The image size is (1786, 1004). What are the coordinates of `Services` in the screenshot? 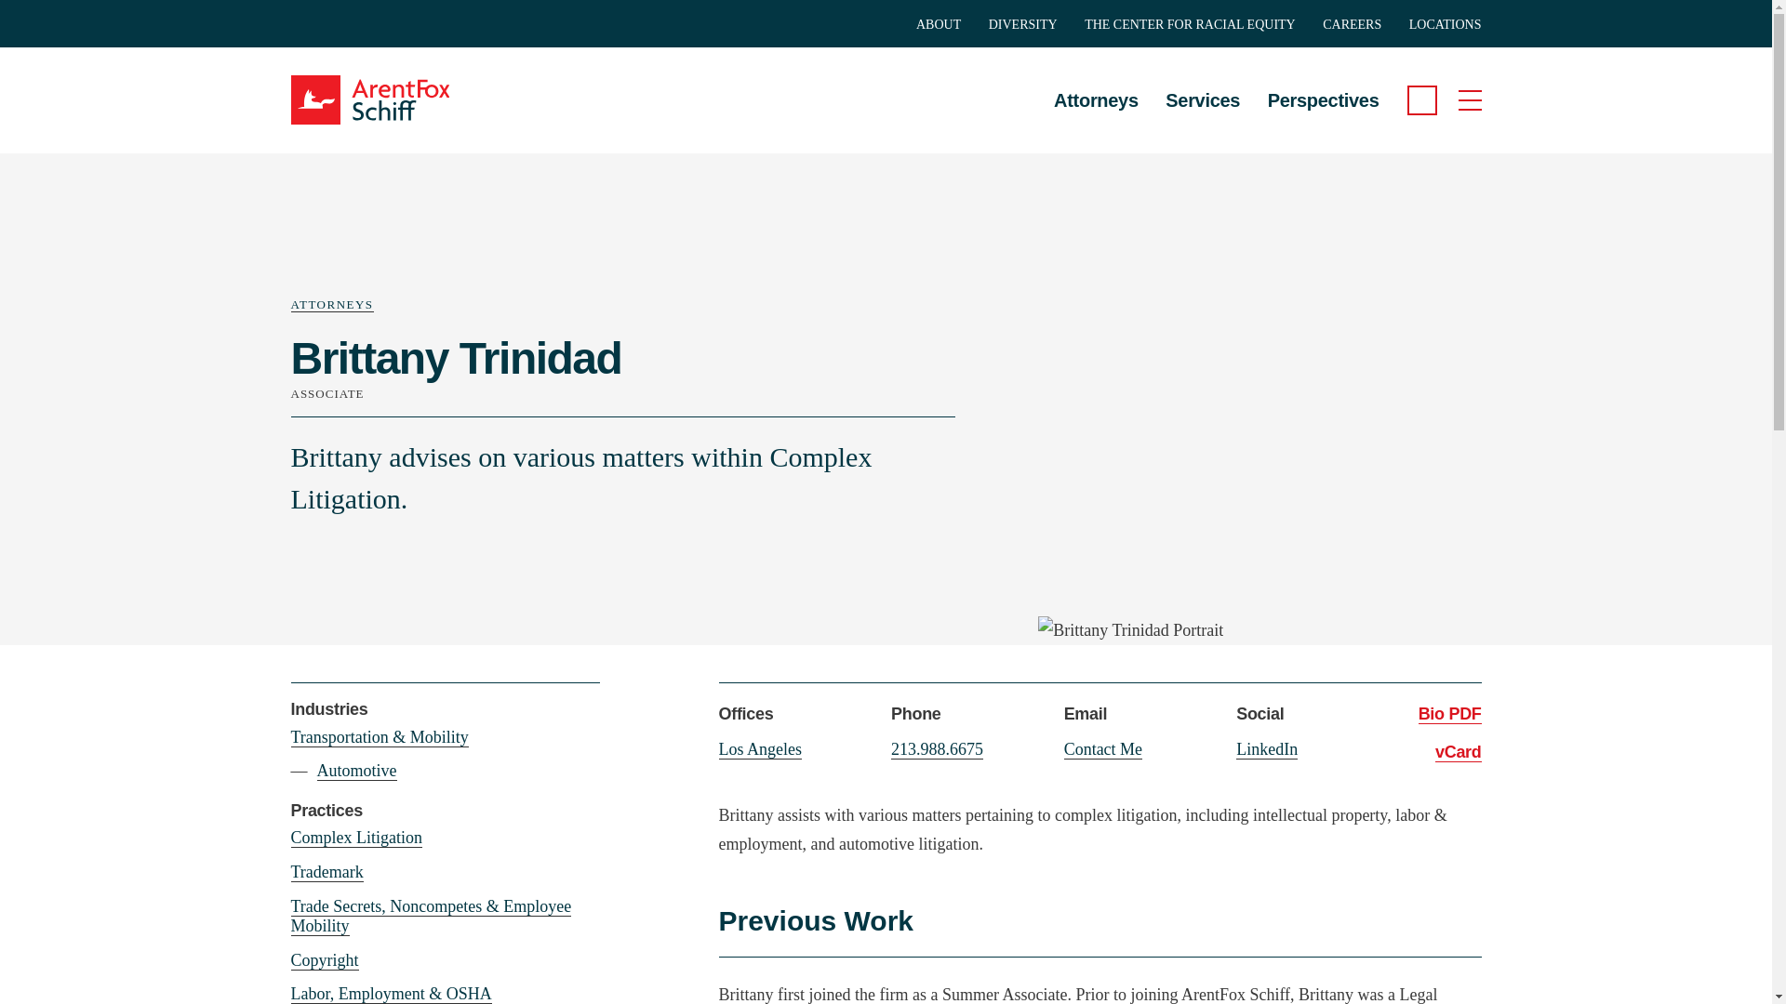 It's located at (1202, 86).